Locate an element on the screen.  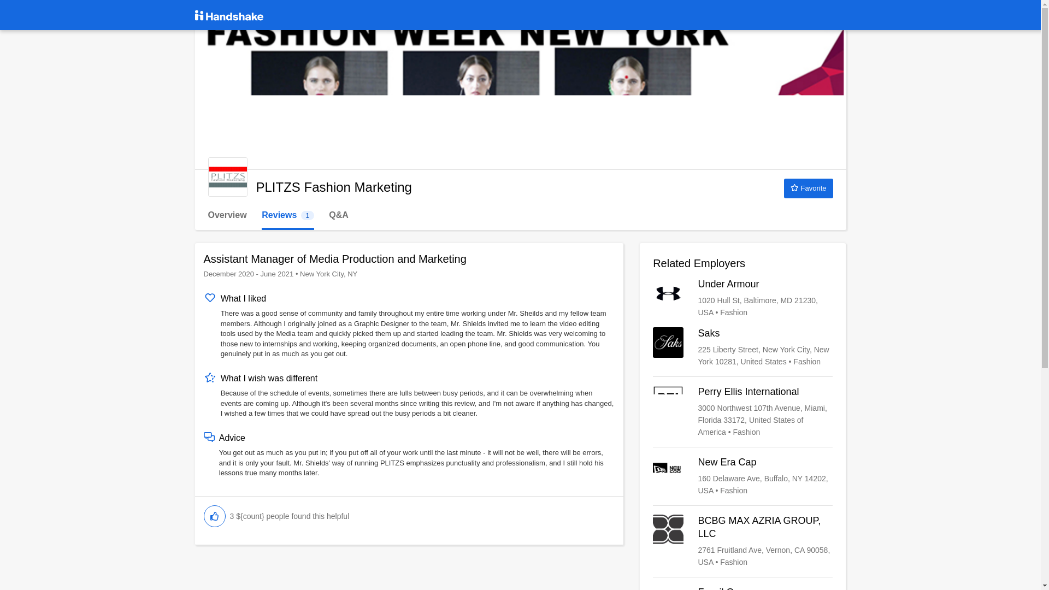
PLITZS Fashion Marketing is located at coordinates (227, 177).